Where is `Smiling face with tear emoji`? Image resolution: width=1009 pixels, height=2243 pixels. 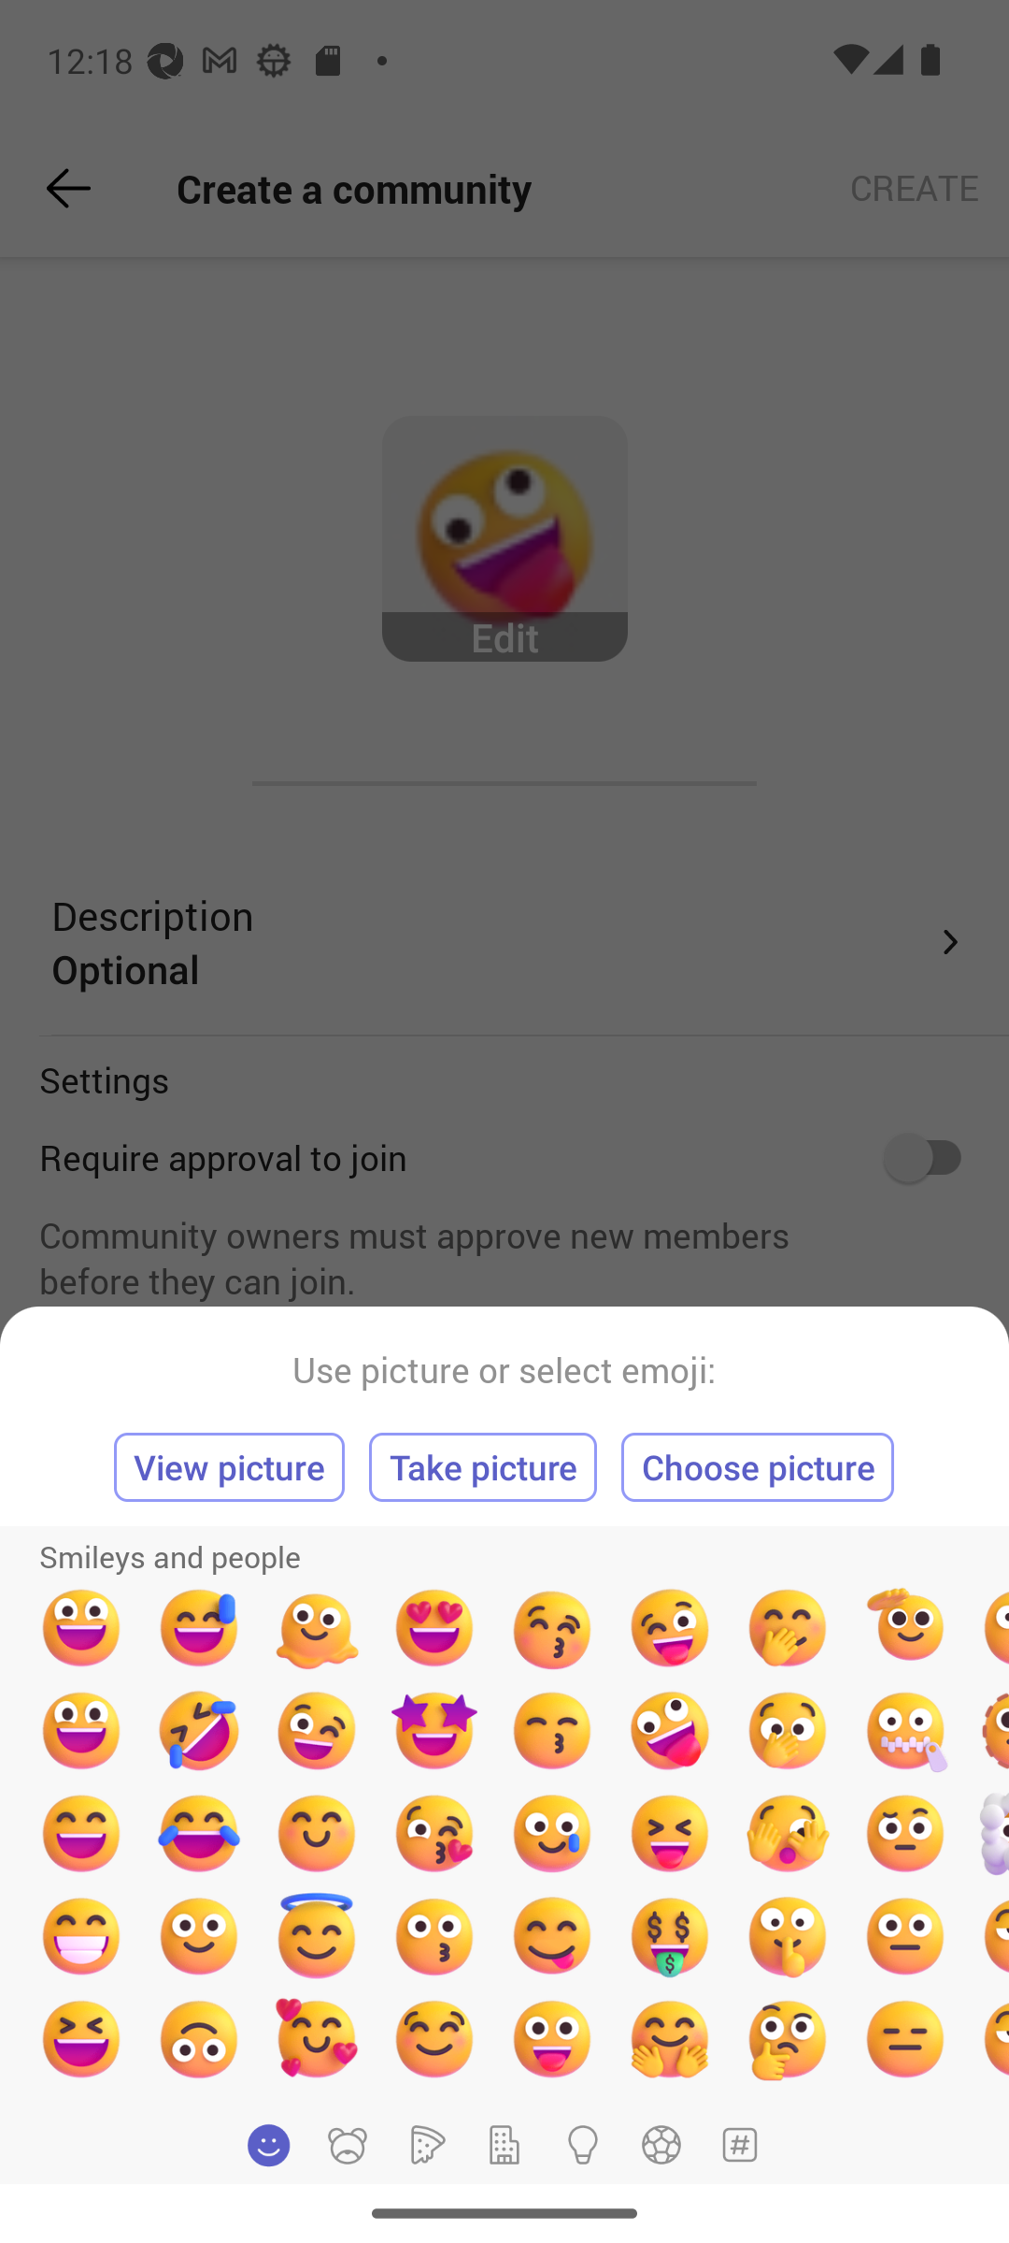
Smiling face with tear emoji is located at coordinates (551, 1834).